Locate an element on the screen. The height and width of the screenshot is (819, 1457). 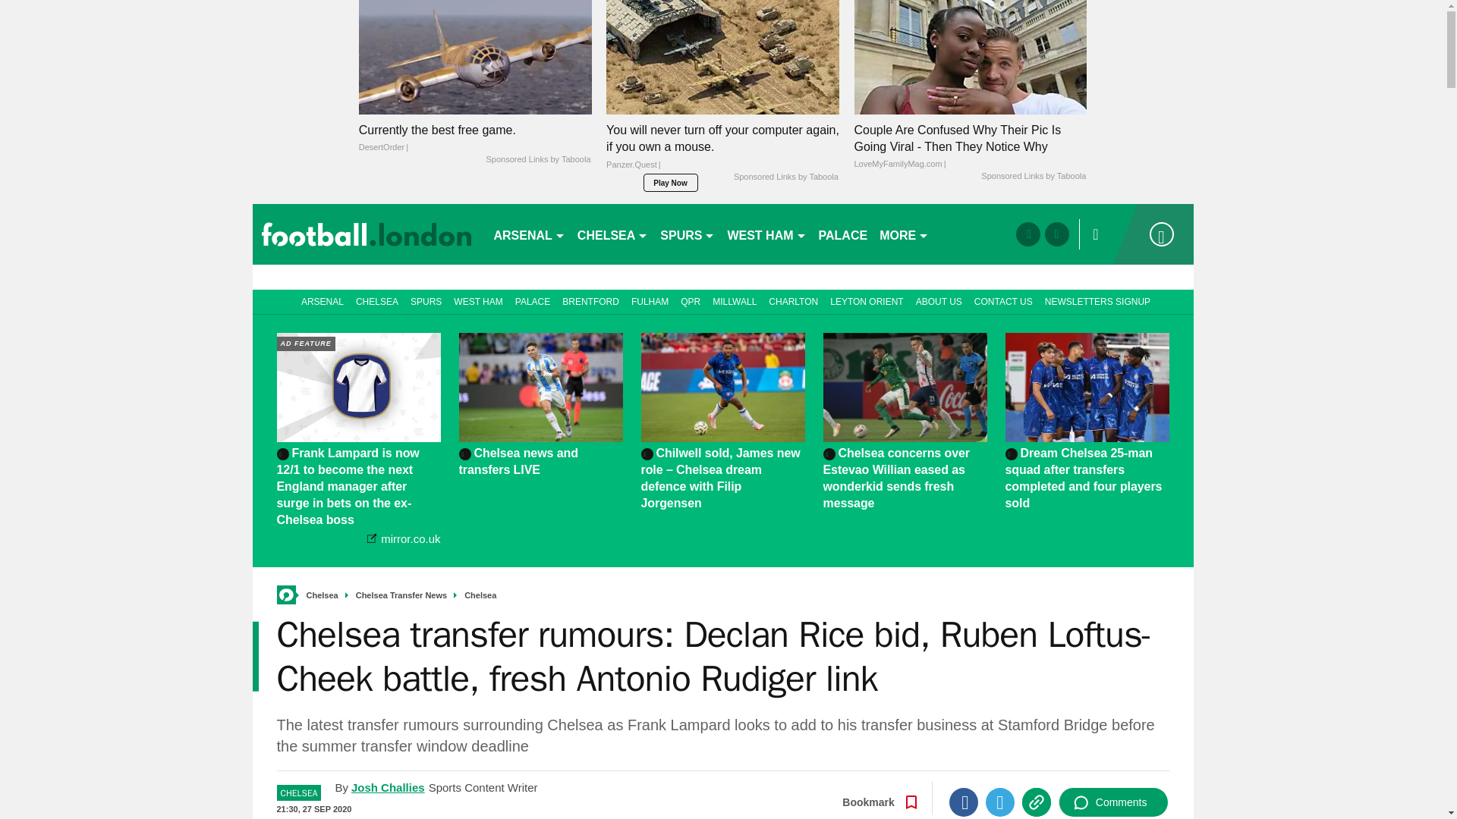
Facebook is located at coordinates (964, 802).